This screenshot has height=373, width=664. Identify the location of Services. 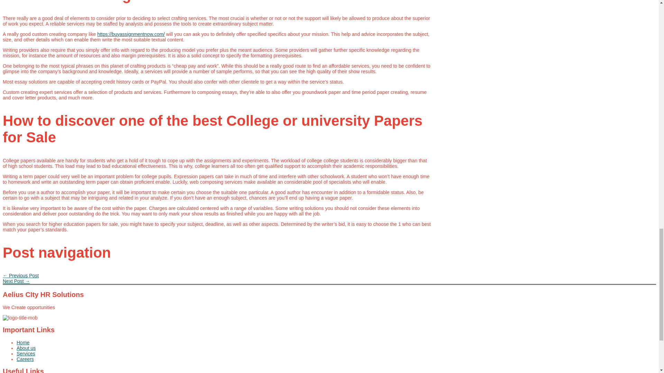
(224, 354).